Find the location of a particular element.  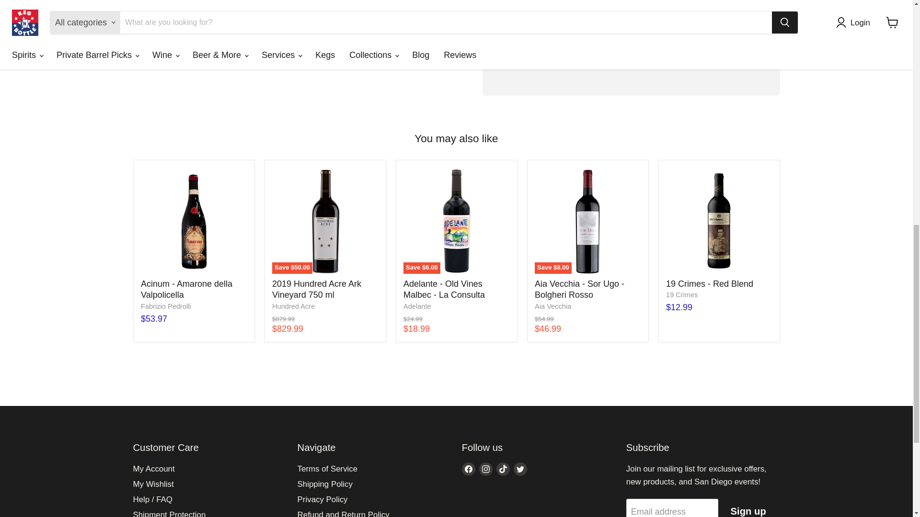

Aia Vecchia is located at coordinates (553, 306).